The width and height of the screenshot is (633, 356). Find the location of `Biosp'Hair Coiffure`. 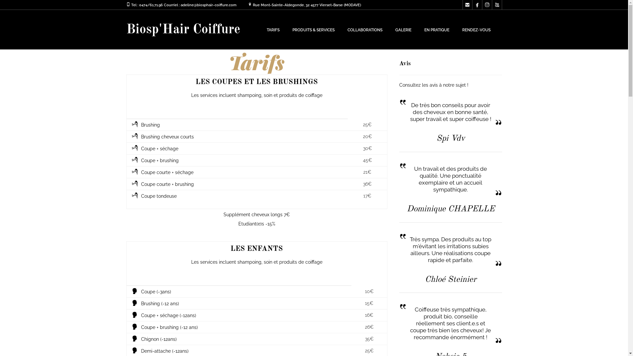

Biosp'Hair Coiffure is located at coordinates (183, 30).